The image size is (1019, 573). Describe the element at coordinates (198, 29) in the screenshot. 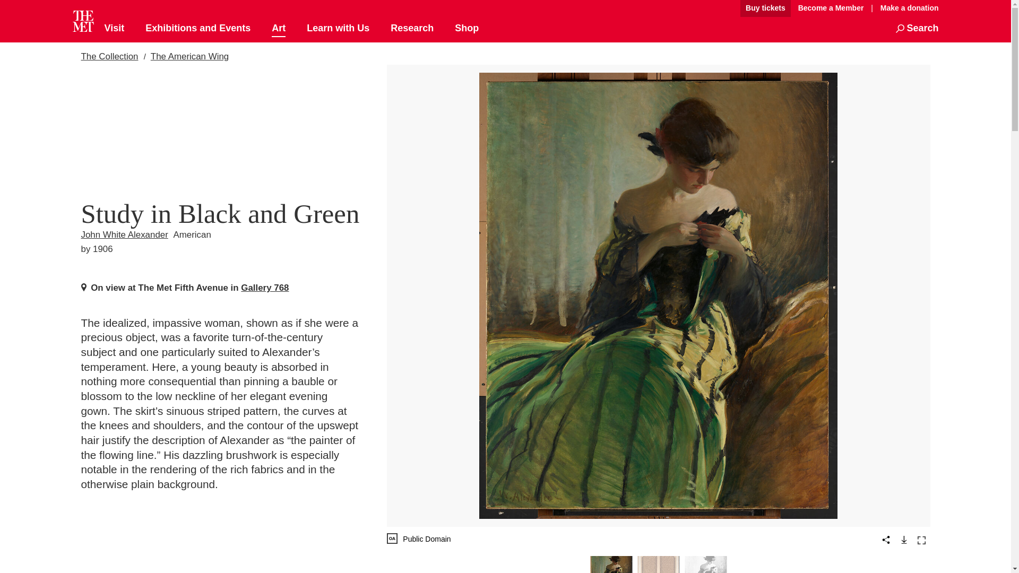

I see `Exhibitions and Events` at that location.